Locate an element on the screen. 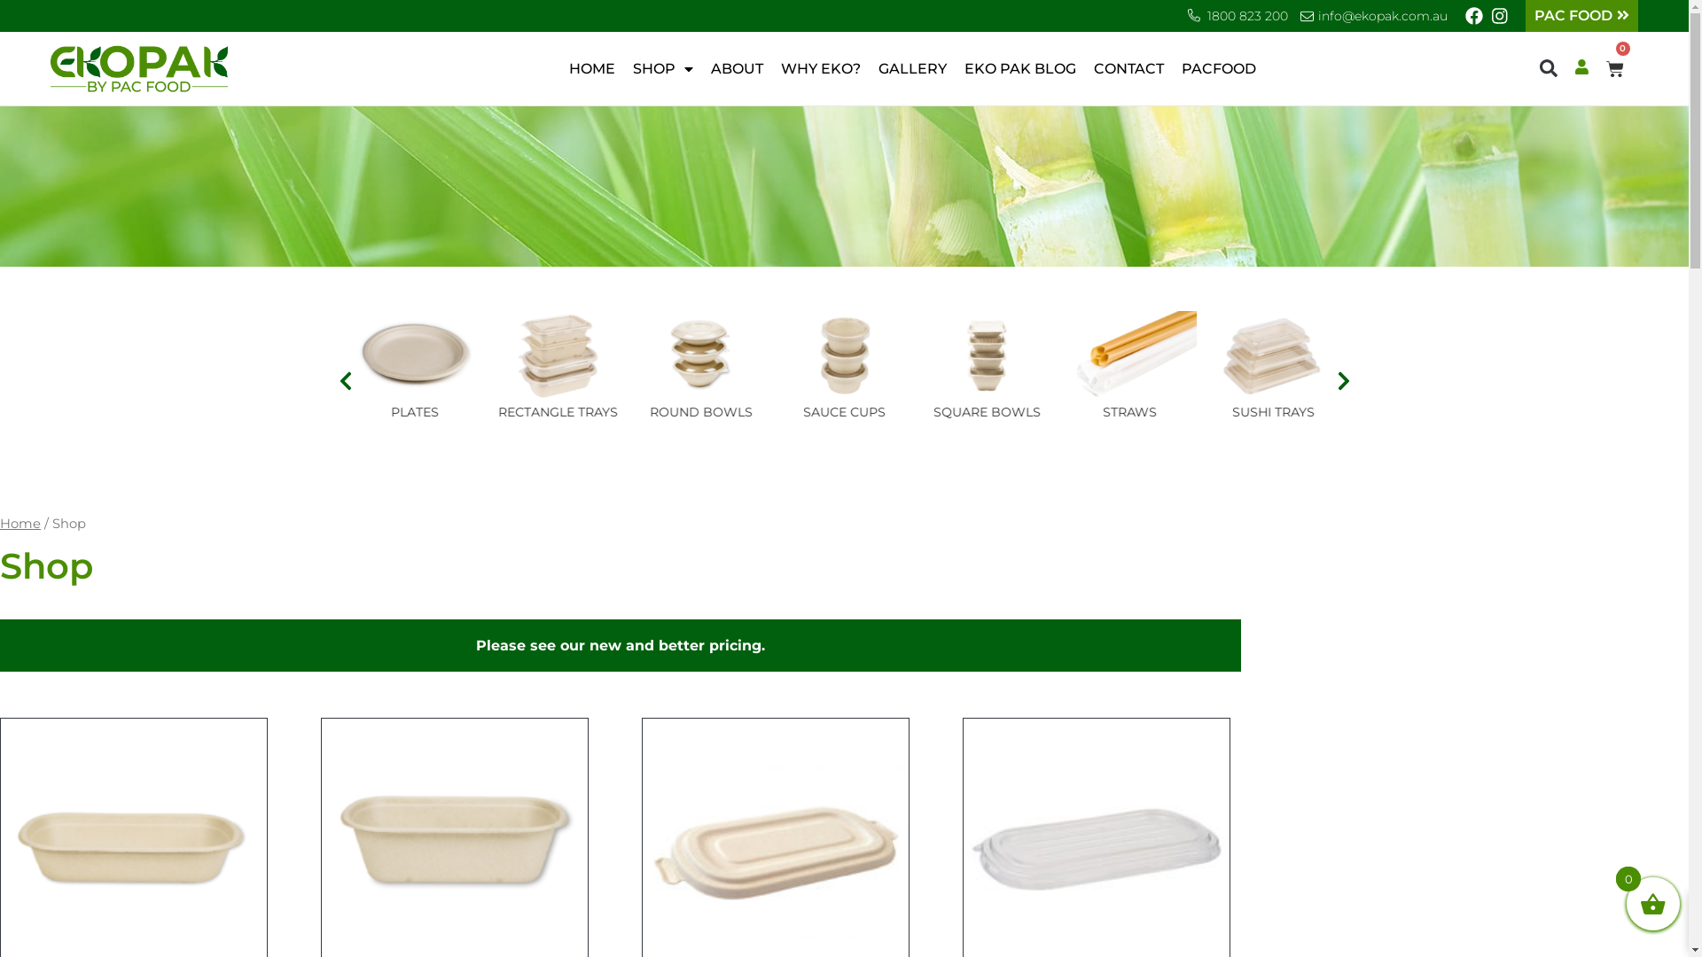  CONTACT is located at coordinates (1129, 69).